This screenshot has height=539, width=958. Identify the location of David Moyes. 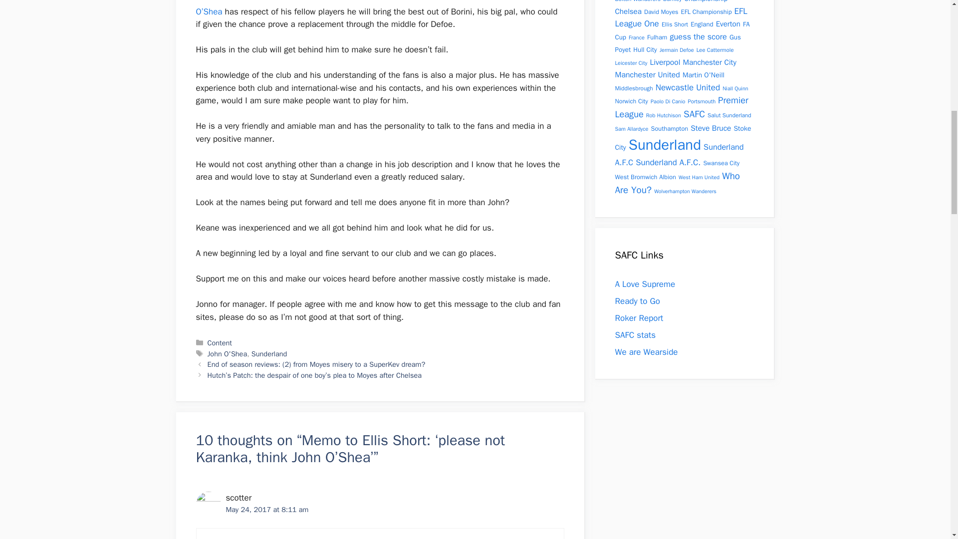
(661, 12).